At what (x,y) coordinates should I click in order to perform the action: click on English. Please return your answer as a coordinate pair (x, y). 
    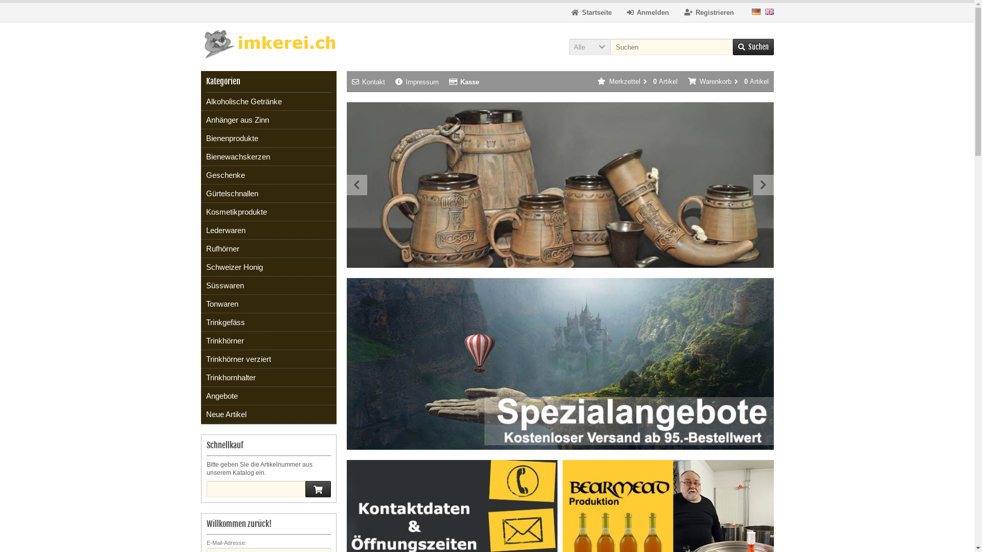
    Looking at the image, I should click on (769, 12).